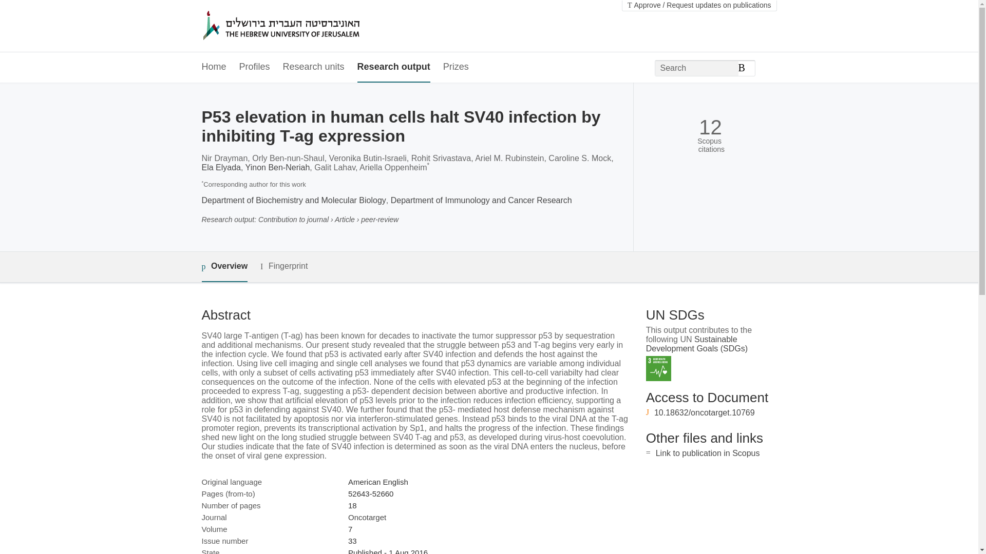 This screenshot has height=554, width=986. I want to click on Fingerprint, so click(283, 266).